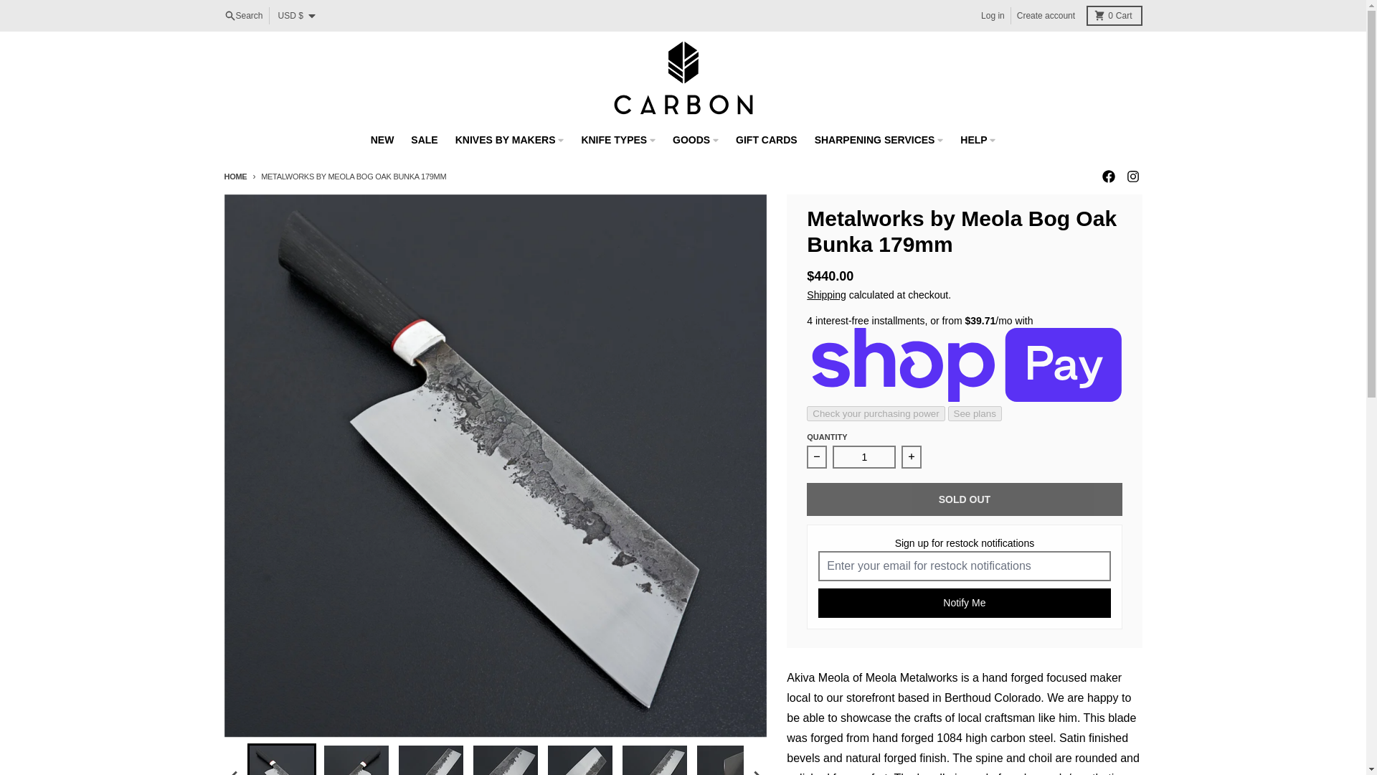 The height and width of the screenshot is (775, 1377). I want to click on Instagram - Carbon Knife Co, so click(1132, 176).